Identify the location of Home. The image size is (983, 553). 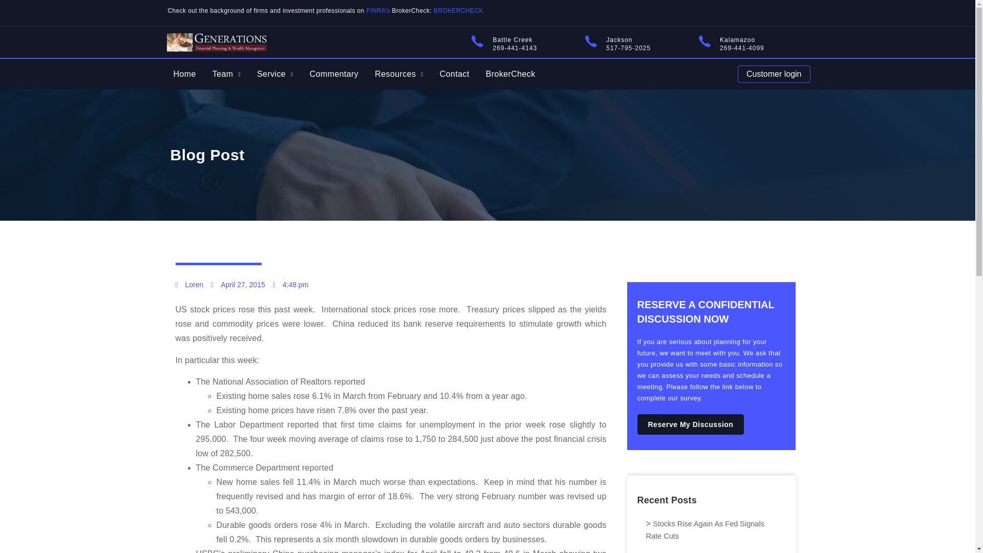
(184, 74).